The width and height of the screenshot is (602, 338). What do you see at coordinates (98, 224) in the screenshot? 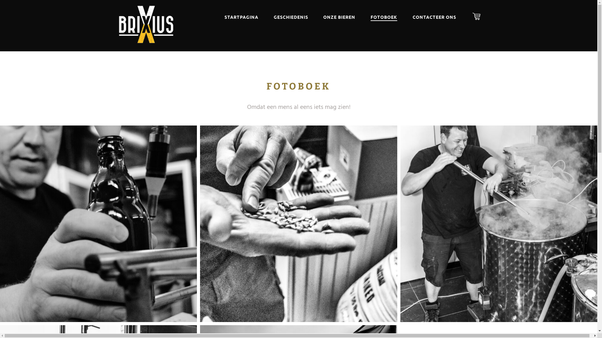
I see `Flesjes vullen` at bounding box center [98, 224].